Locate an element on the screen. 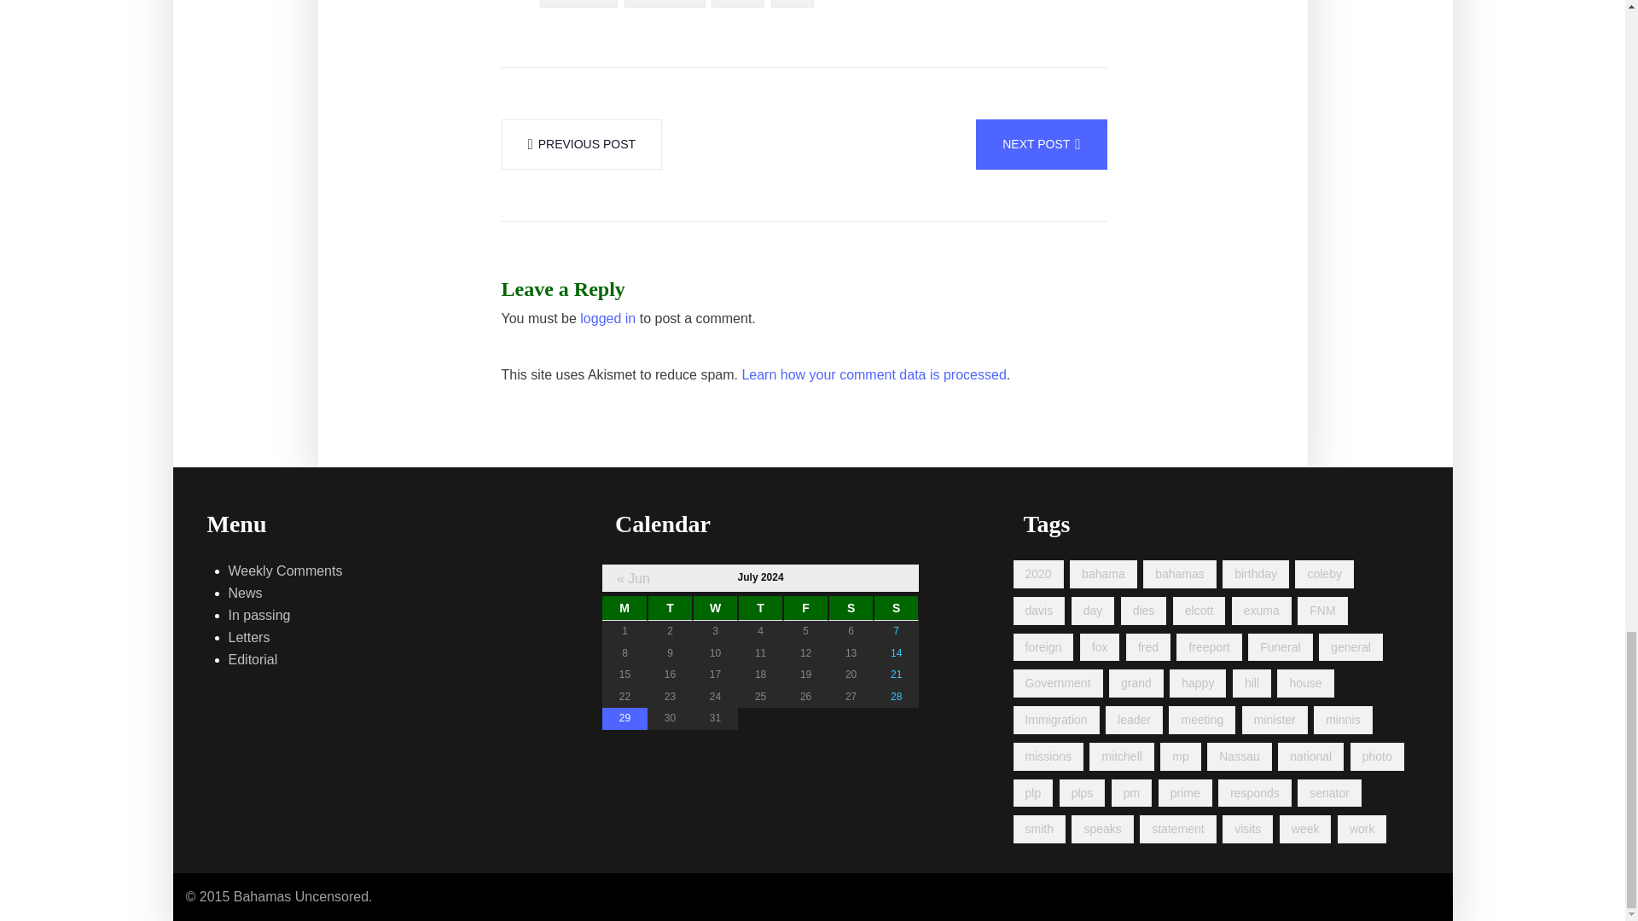 The image size is (1638, 921). Monday is located at coordinates (624, 609).